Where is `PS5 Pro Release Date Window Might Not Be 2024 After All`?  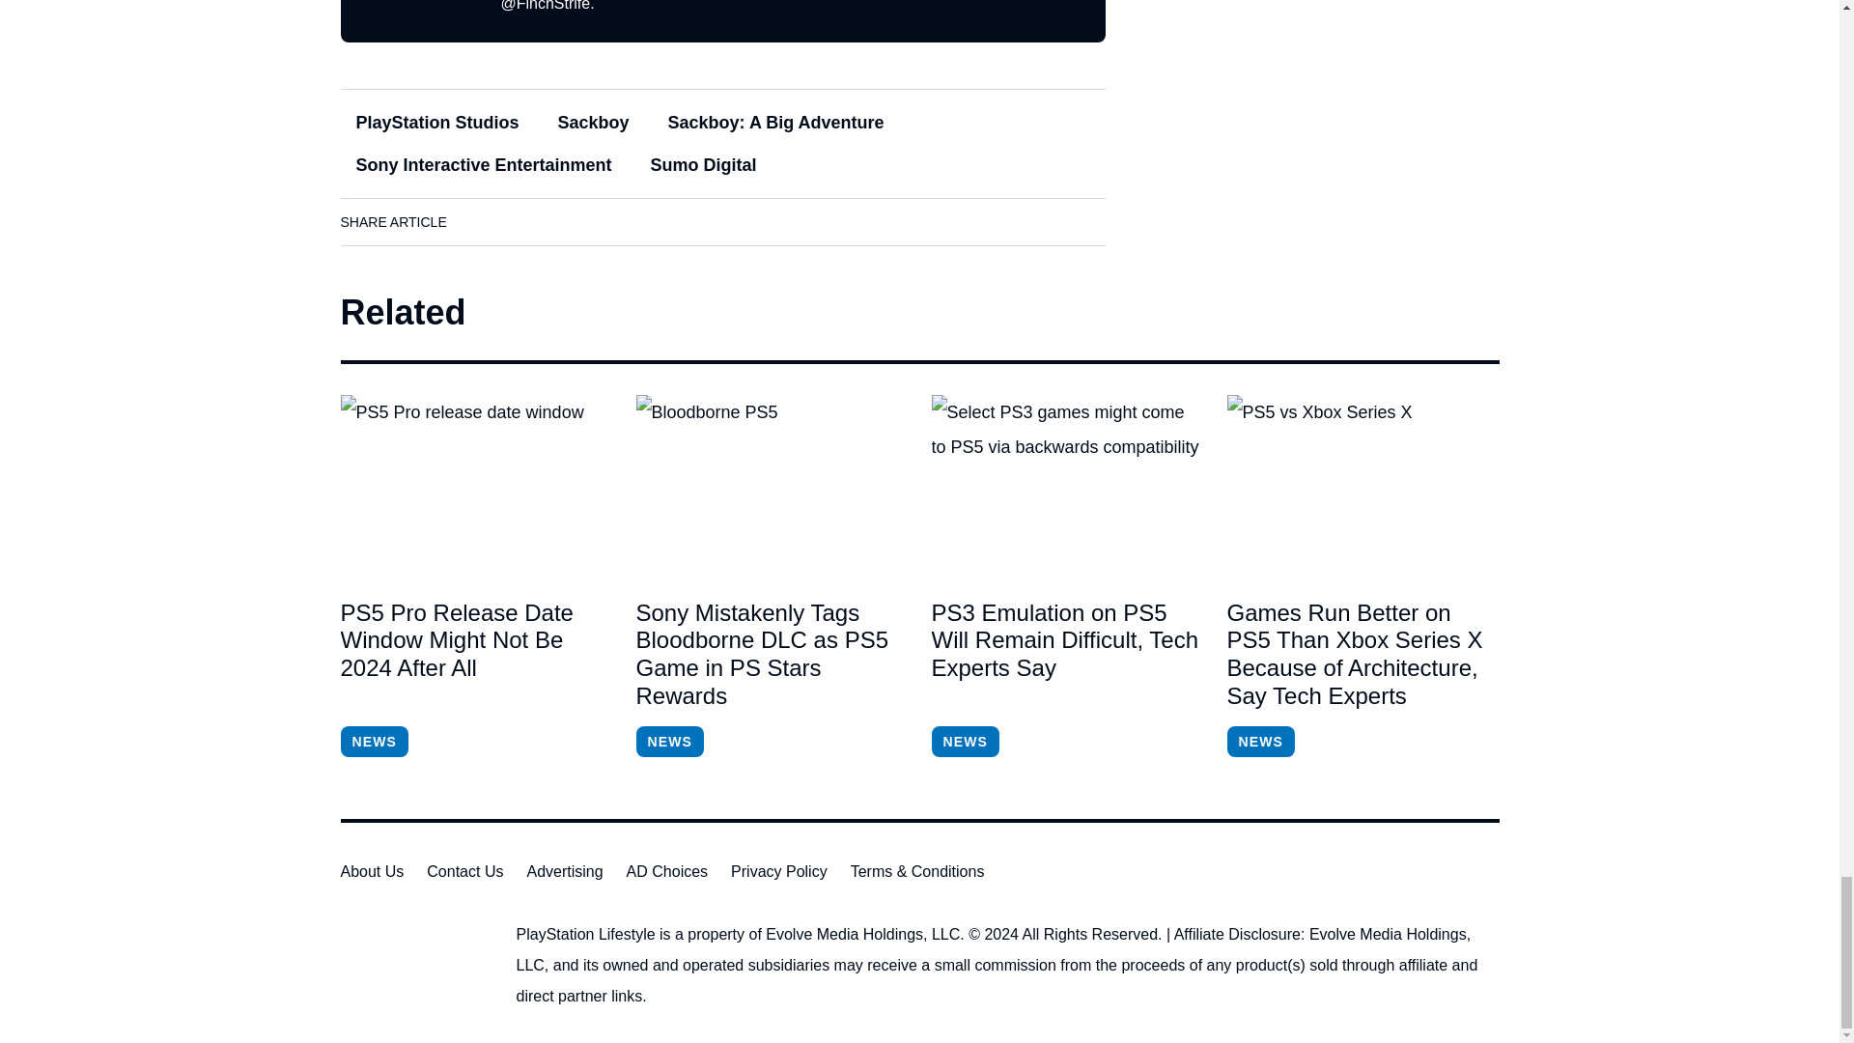 PS5 Pro Release Date Window Might Not Be 2024 After All is located at coordinates (475, 486).